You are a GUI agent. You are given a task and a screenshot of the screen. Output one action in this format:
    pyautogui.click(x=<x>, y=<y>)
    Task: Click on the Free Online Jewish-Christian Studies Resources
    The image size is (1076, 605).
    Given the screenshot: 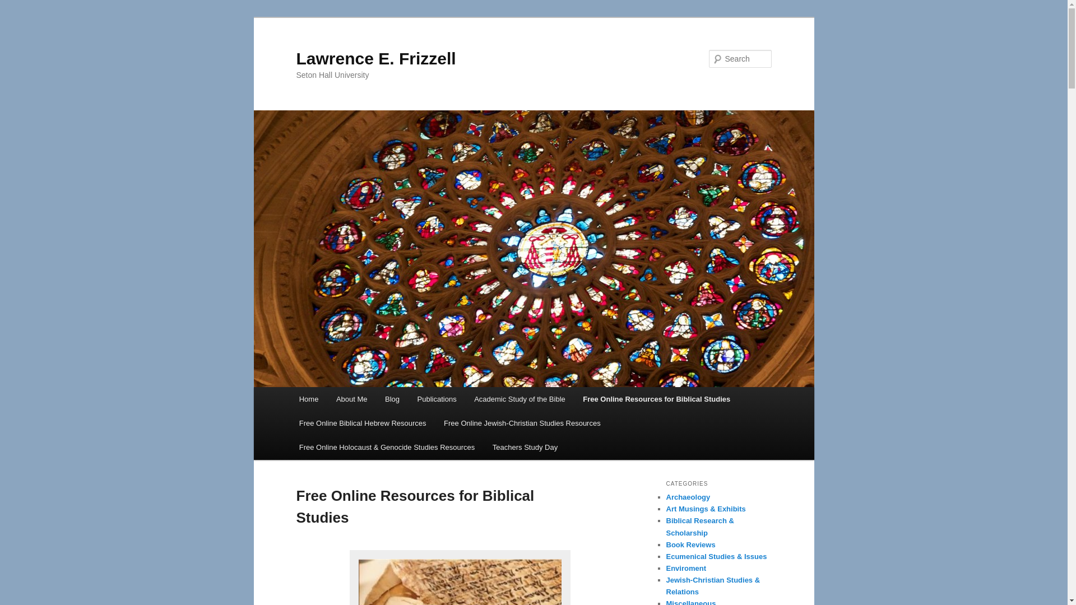 What is the action you would take?
    pyautogui.click(x=521, y=423)
    